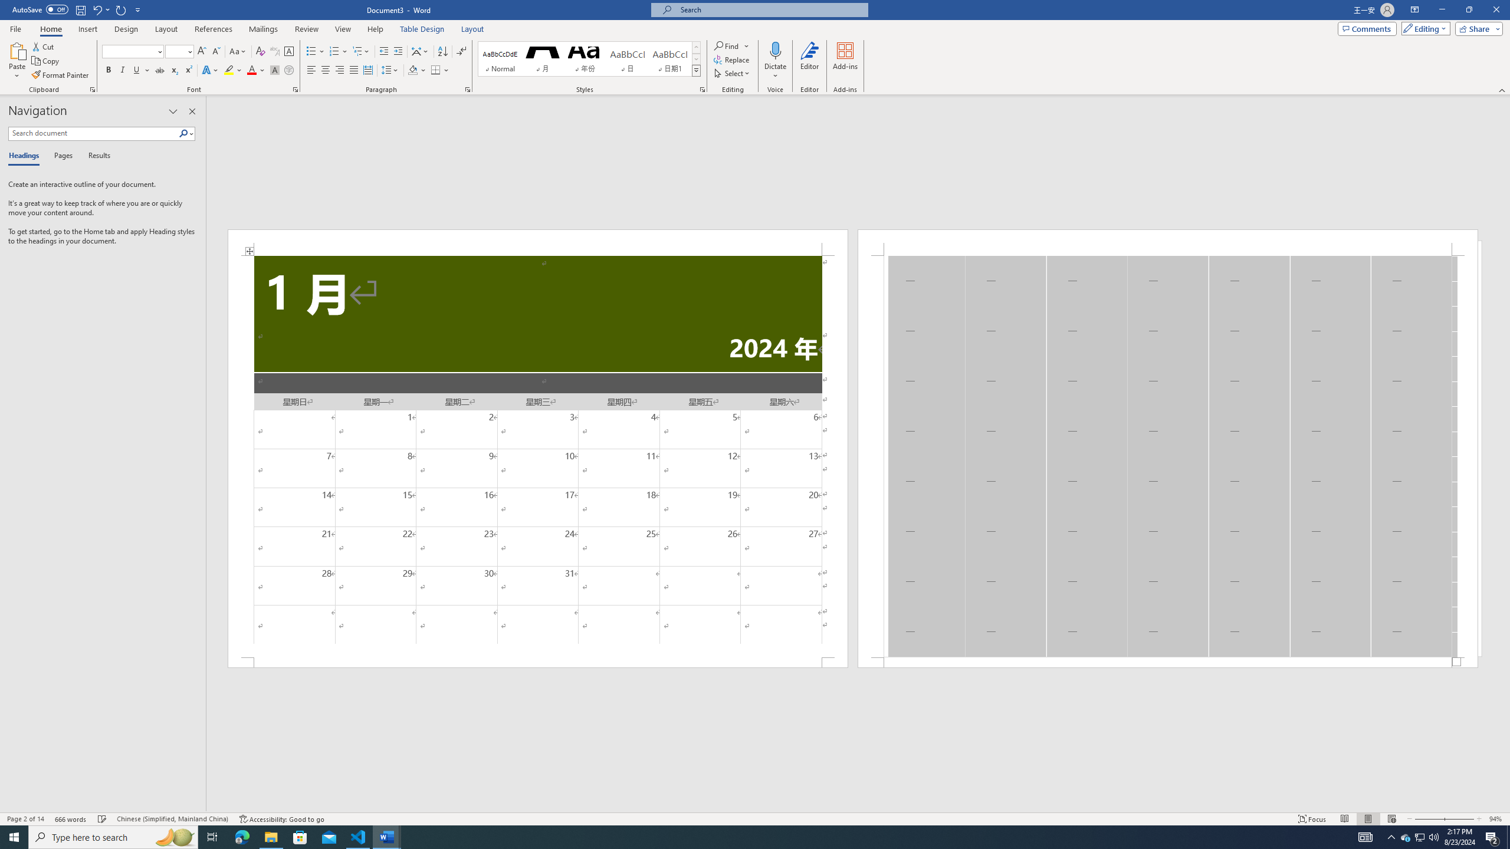 The height and width of the screenshot is (849, 1510). Describe the element at coordinates (126, 29) in the screenshot. I see `Design` at that location.